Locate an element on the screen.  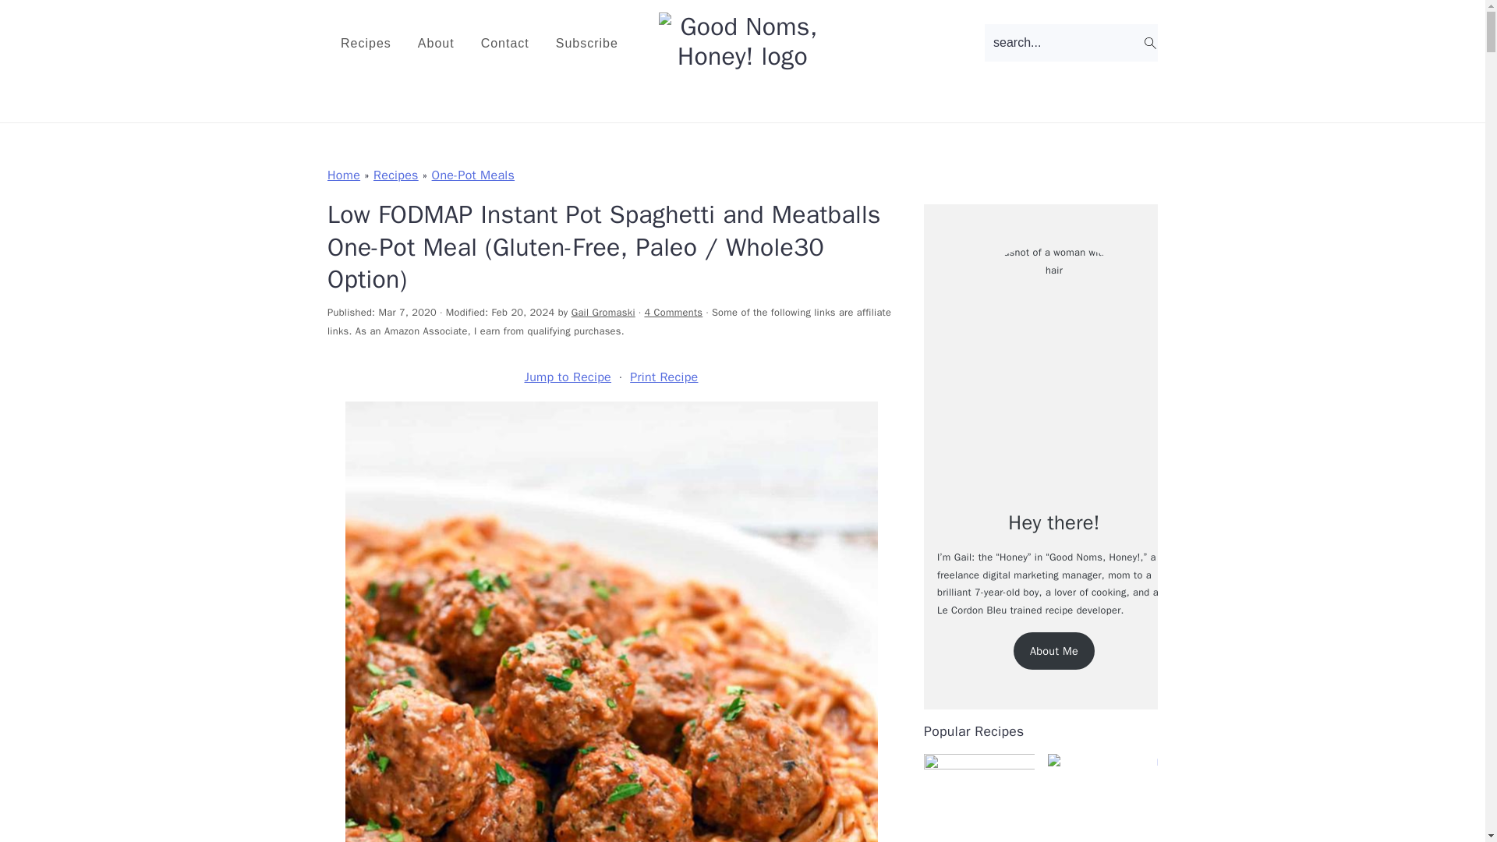
Contact is located at coordinates (504, 44).